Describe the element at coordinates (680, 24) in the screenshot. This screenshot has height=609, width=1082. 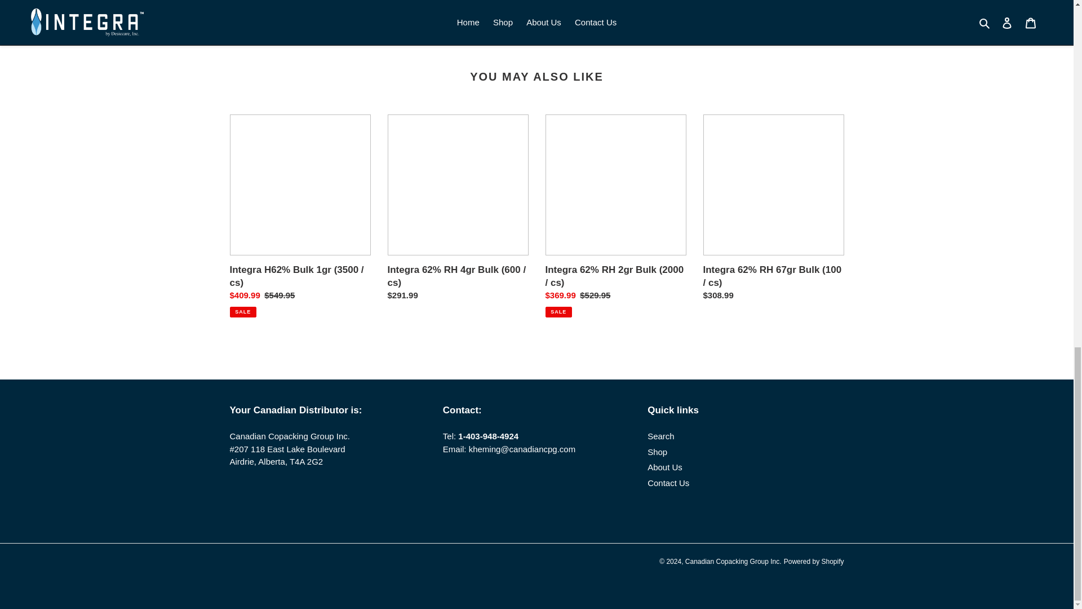
I see `Search` at that location.